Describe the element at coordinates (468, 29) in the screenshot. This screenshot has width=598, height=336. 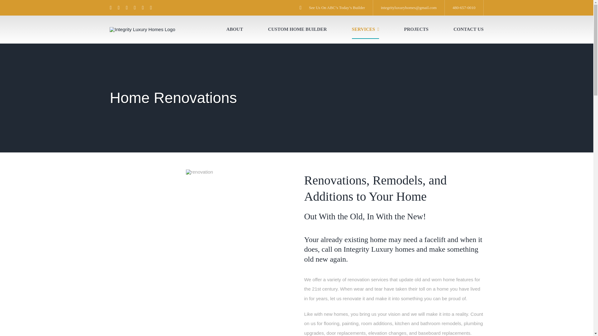
I see `CONTACT US` at that location.